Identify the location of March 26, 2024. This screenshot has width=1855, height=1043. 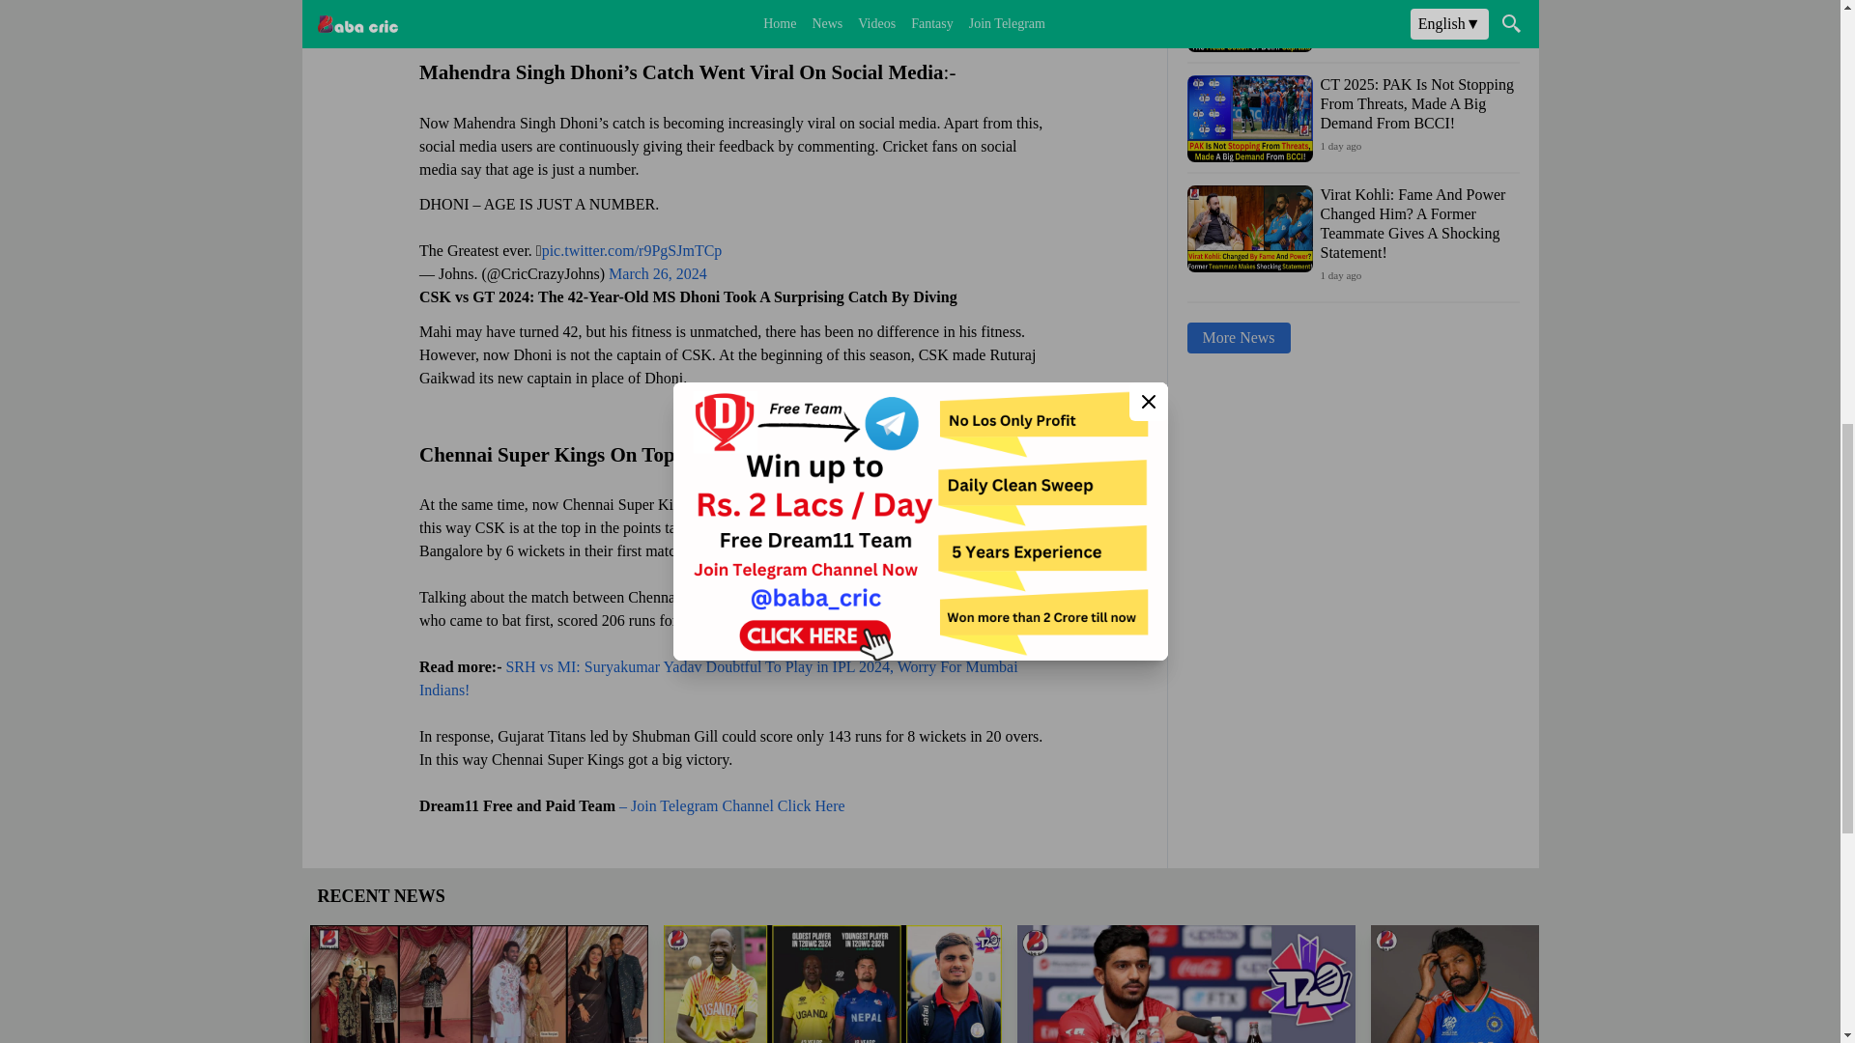
(657, 272).